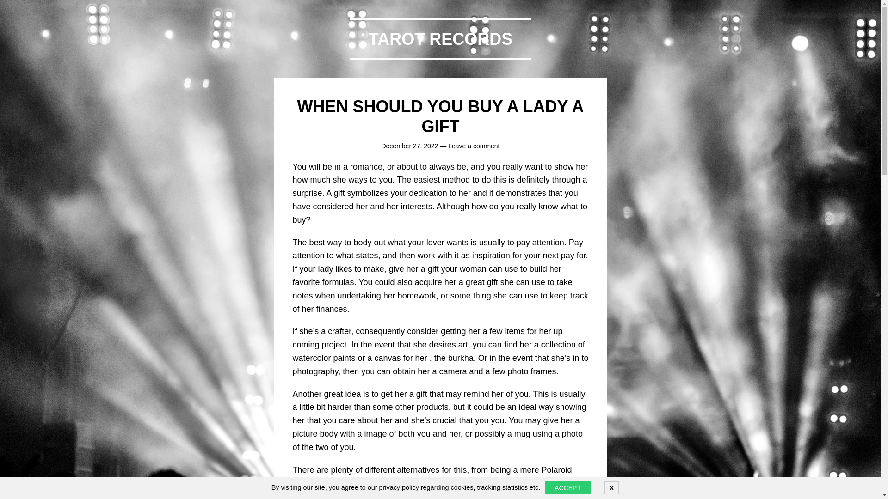 This screenshot has width=888, height=499. I want to click on TAROT RECORDS, so click(440, 39).